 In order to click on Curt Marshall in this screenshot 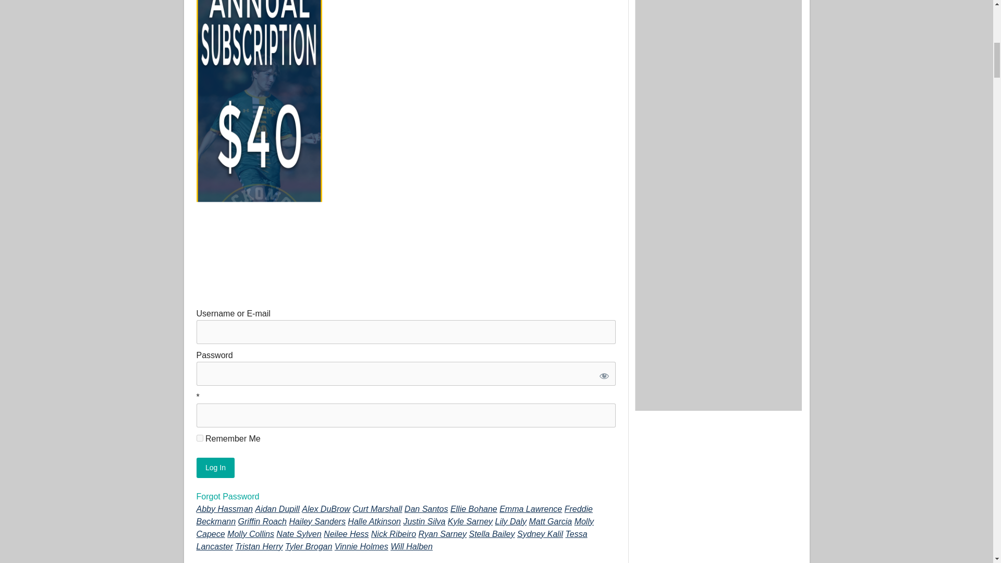, I will do `click(377, 509)`.